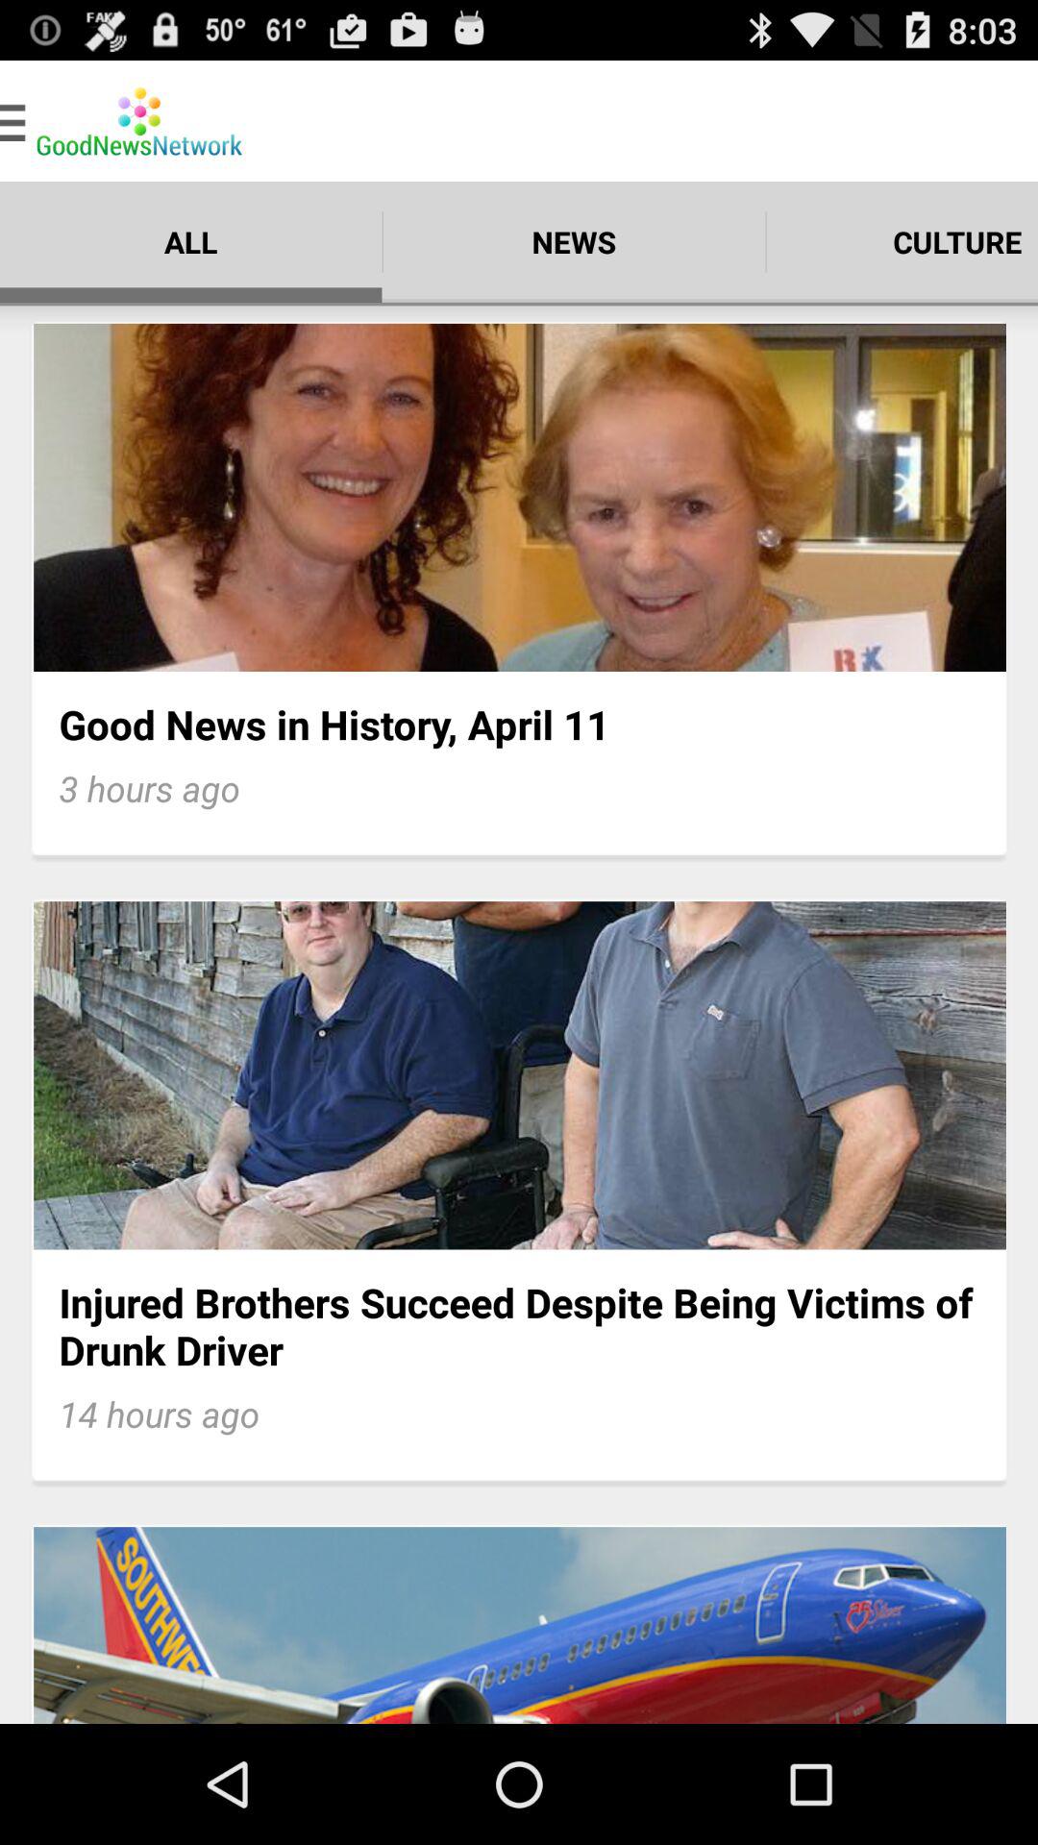  I want to click on click on the image which is above good news in history april 11, so click(519, 498).